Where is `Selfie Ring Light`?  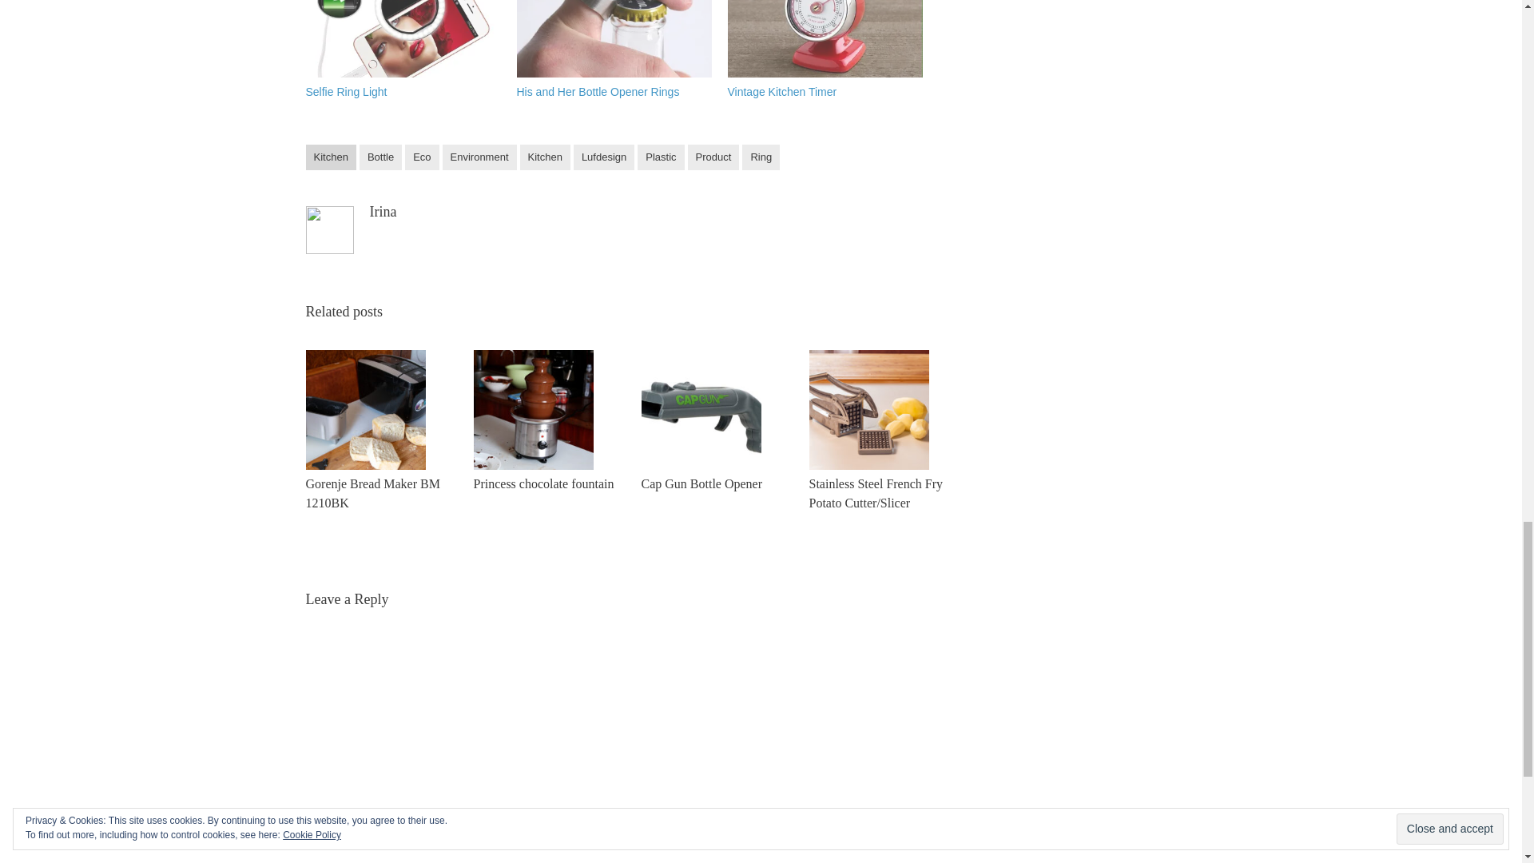
Selfie Ring Light is located at coordinates (403, 38).